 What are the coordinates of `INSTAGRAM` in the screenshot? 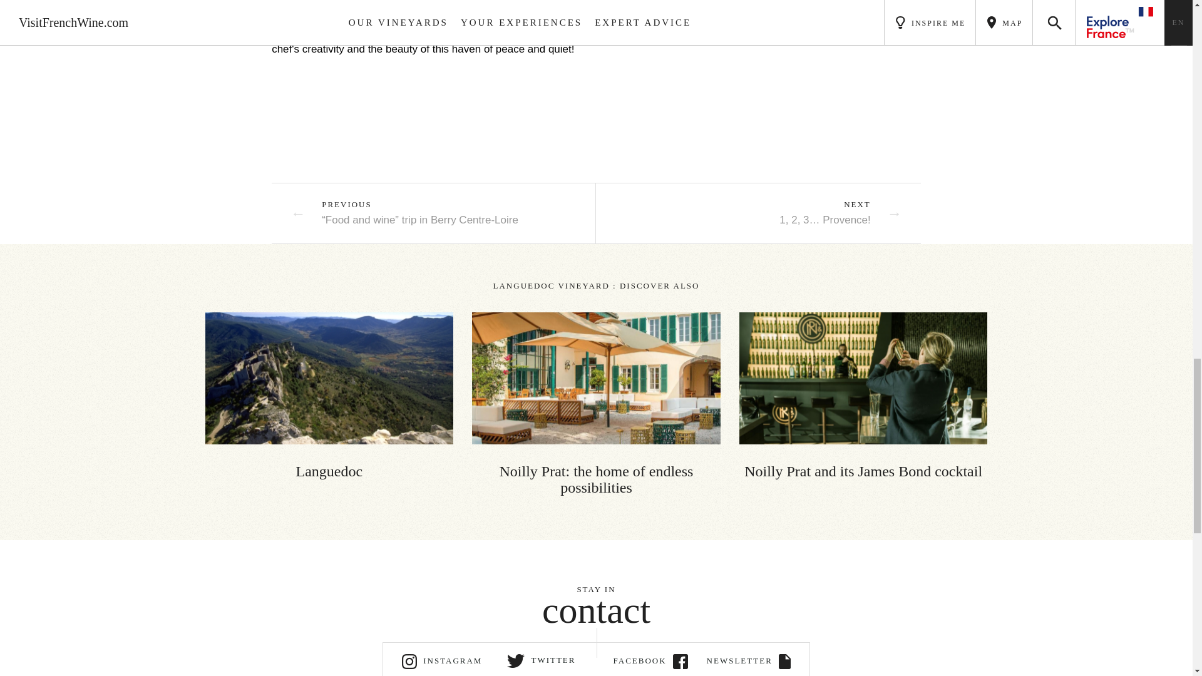 It's located at (442, 660).